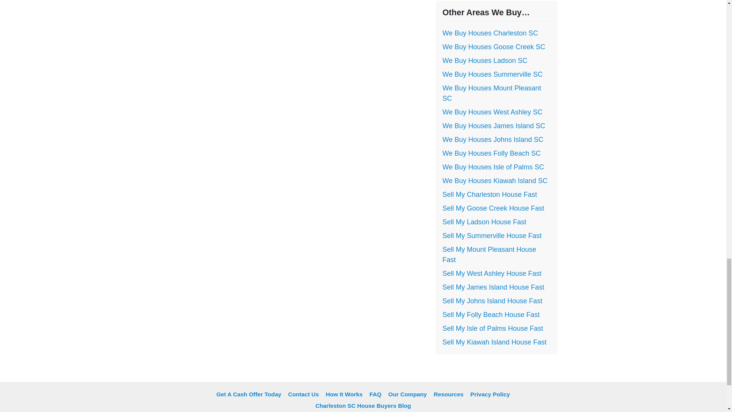 This screenshot has height=412, width=732. Describe the element at coordinates (493, 47) in the screenshot. I see `We Buy Houses Goose Creek SC` at that location.